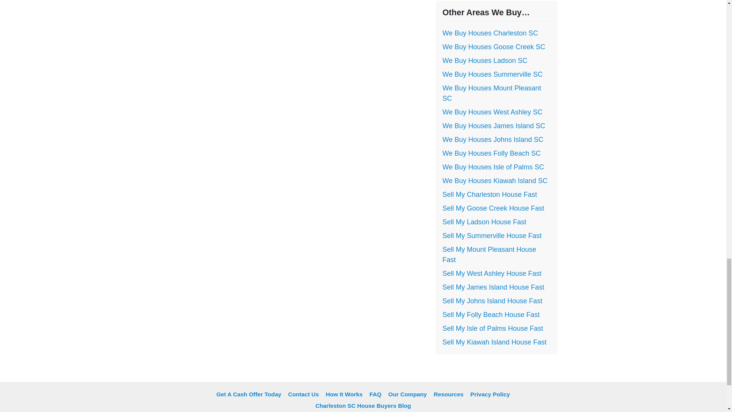 This screenshot has height=412, width=732. Describe the element at coordinates (493, 47) in the screenshot. I see `We Buy Houses Goose Creek SC` at that location.